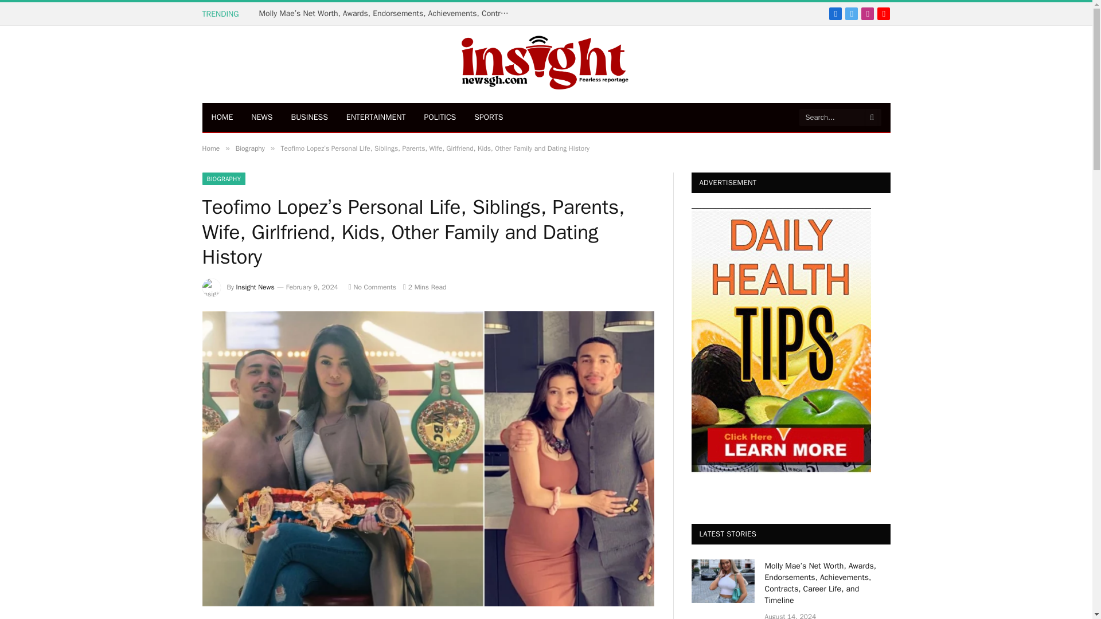  I want to click on Instagram, so click(867, 13).